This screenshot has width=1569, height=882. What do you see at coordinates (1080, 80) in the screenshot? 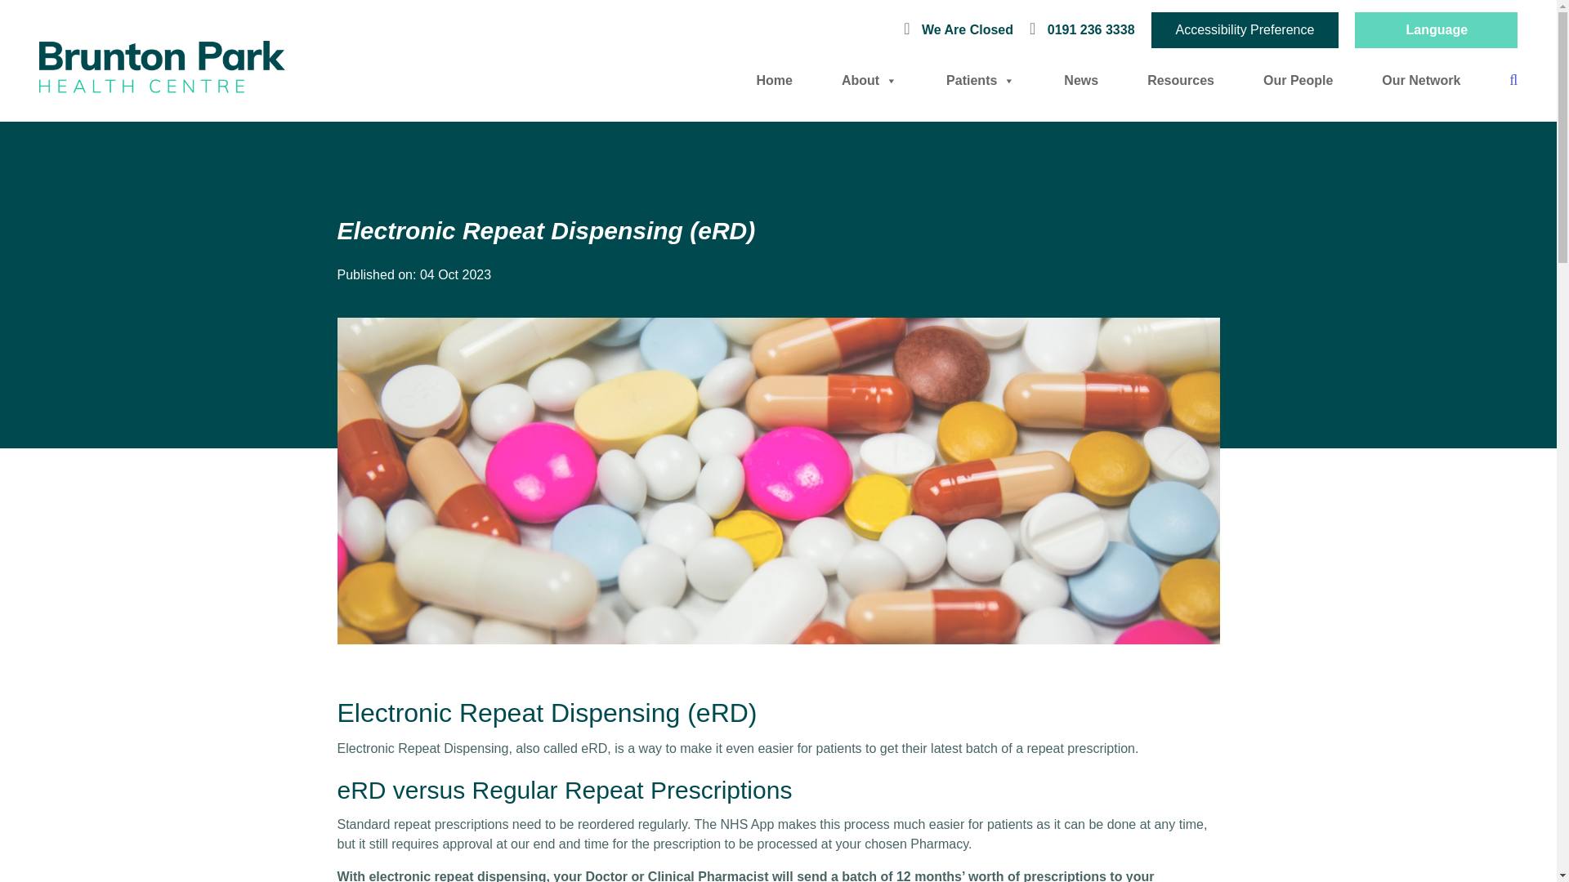
I see `News` at bounding box center [1080, 80].